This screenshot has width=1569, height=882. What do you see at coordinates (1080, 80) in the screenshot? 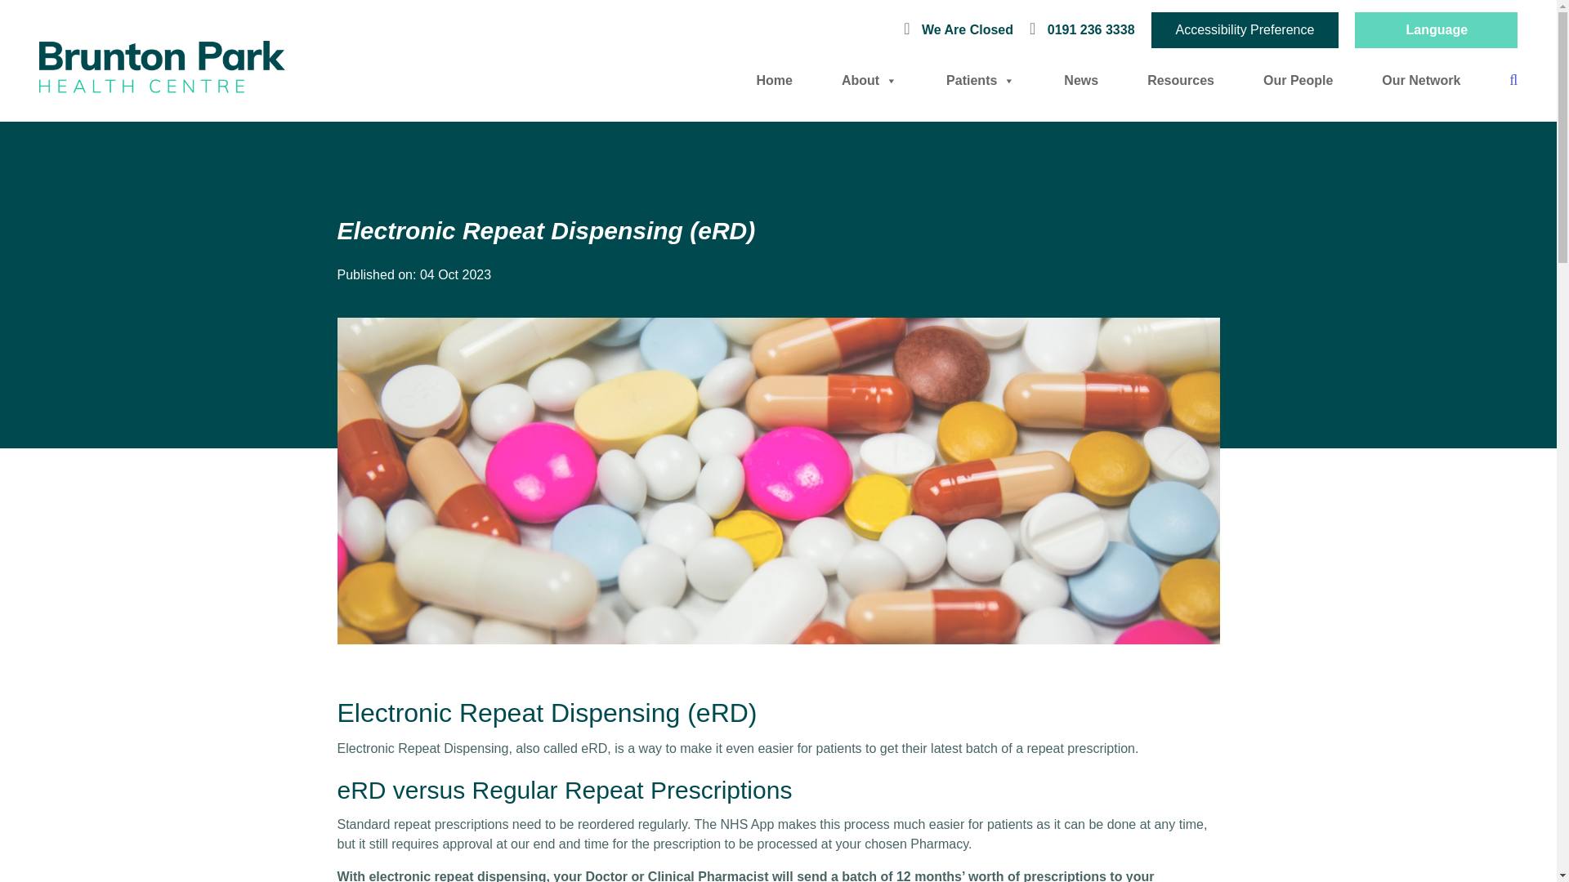
I see `News` at bounding box center [1080, 80].